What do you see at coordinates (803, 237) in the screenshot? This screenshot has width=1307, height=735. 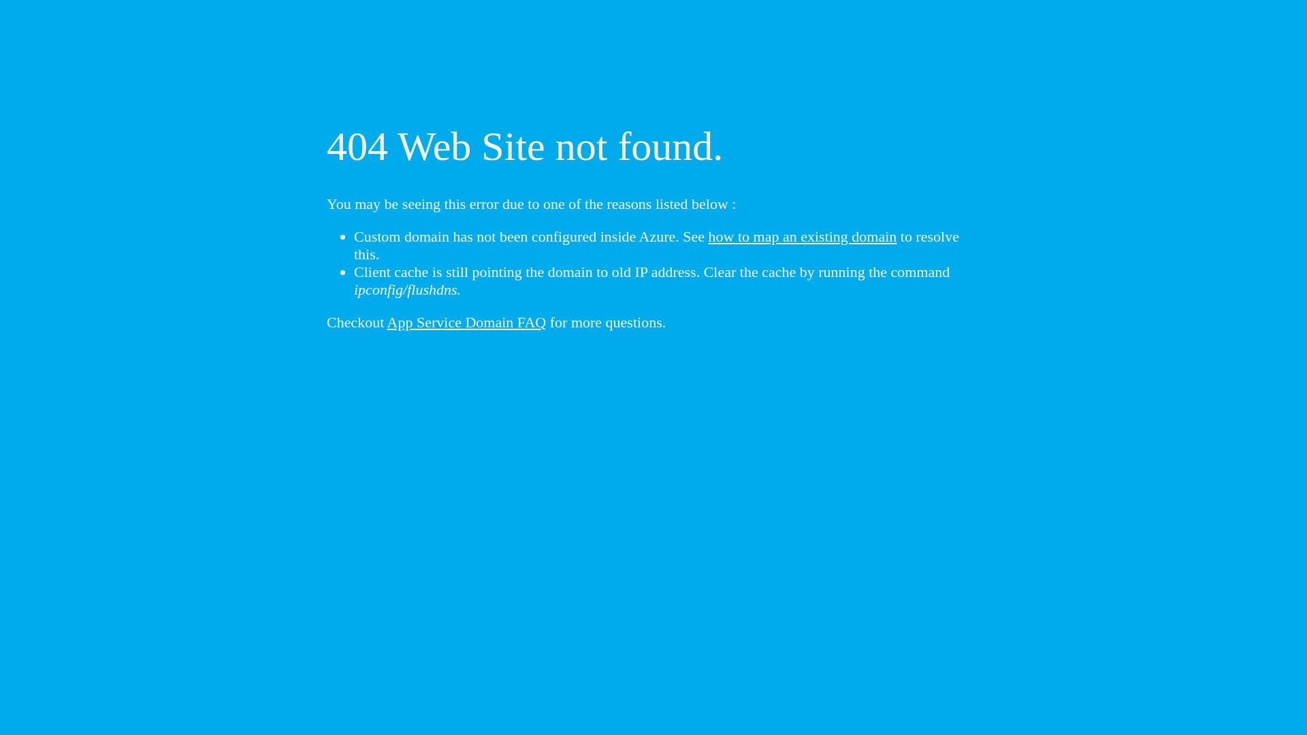 I see `how to map an existing domain` at bounding box center [803, 237].